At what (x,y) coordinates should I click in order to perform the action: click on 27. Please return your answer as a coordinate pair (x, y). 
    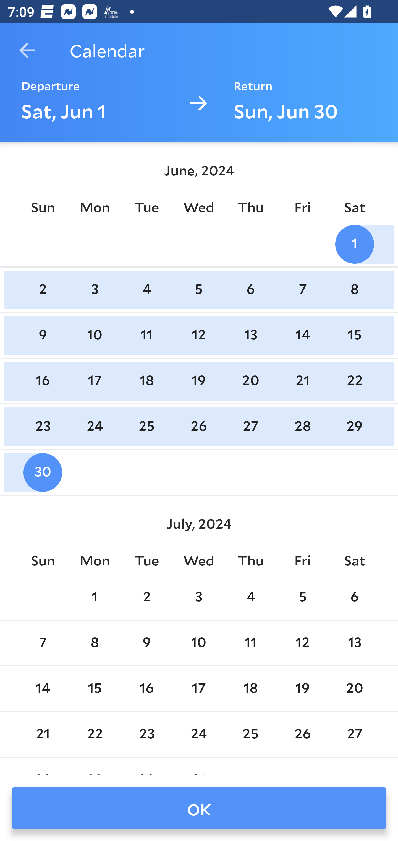
    Looking at the image, I should click on (250, 427).